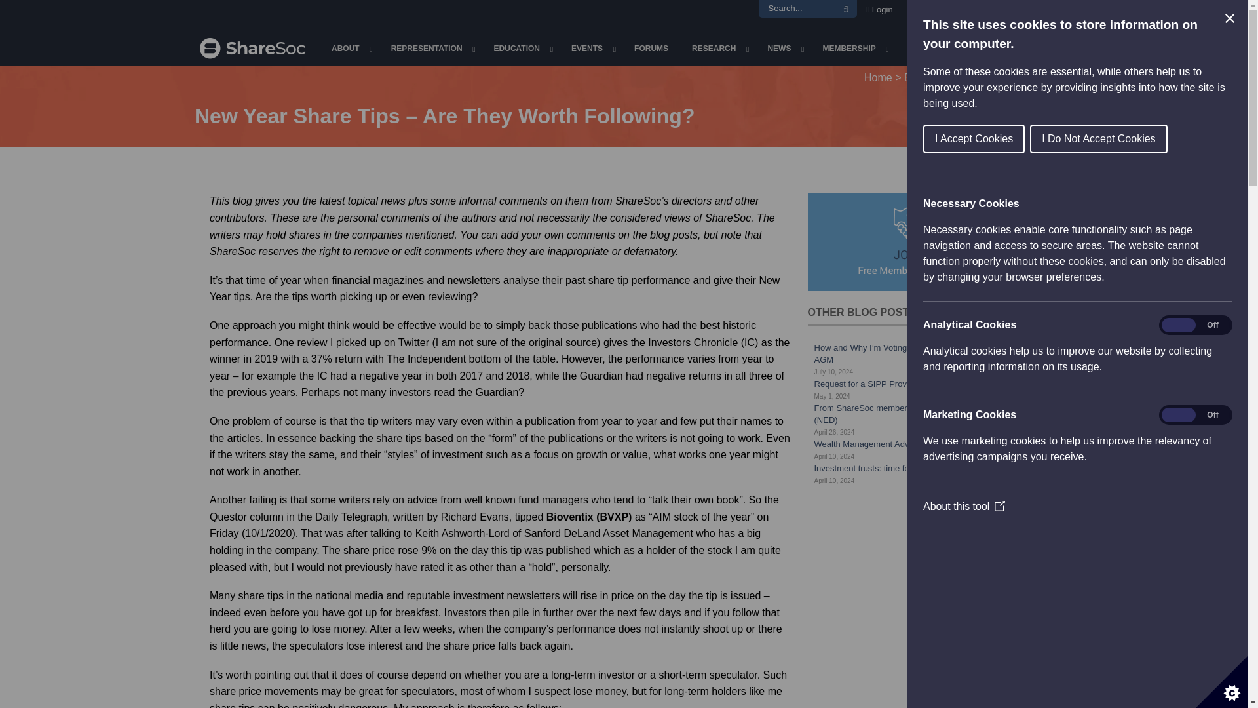 This screenshot has height=708, width=1258. What do you see at coordinates (1022, 10) in the screenshot?
I see `Join` at bounding box center [1022, 10].